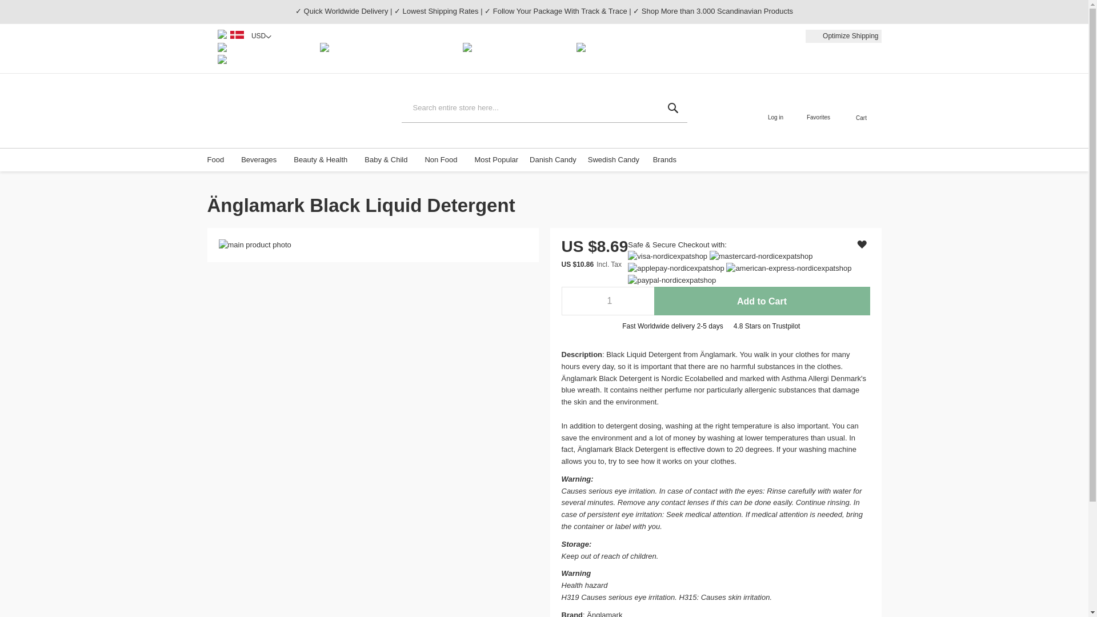 The height and width of the screenshot is (617, 1097). I want to click on Add to Cart, so click(762, 301).